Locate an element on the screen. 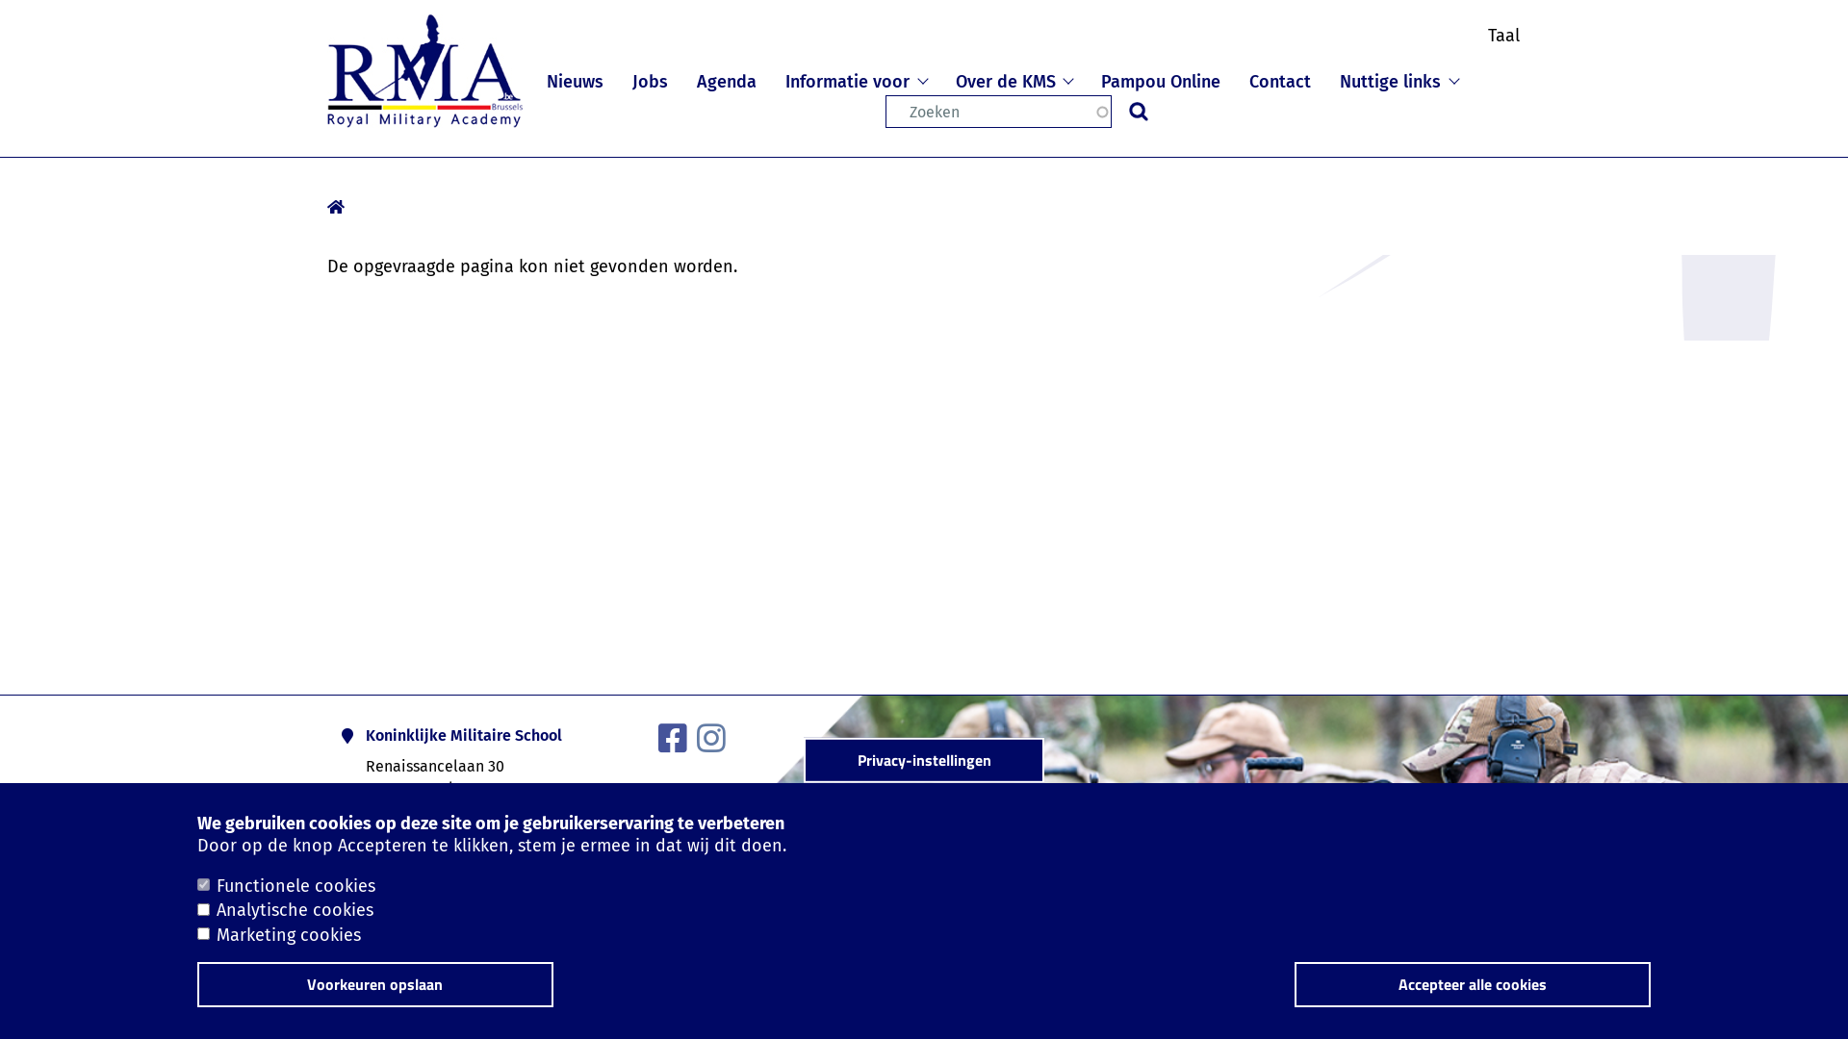 This screenshot has width=1848, height=1039. Cookieverklaring is located at coordinates (408, 909).